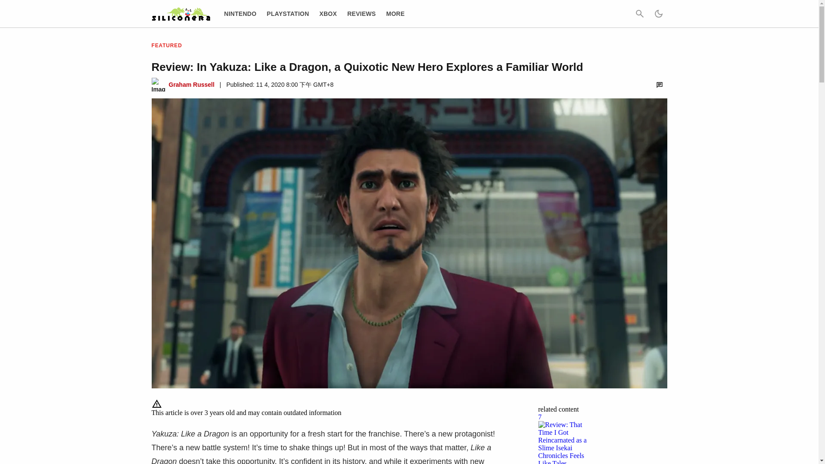 The width and height of the screenshot is (825, 464). What do you see at coordinates (362, 13) in the screenshot?
I see `REVIEWS` at bounding box center [362, 13].